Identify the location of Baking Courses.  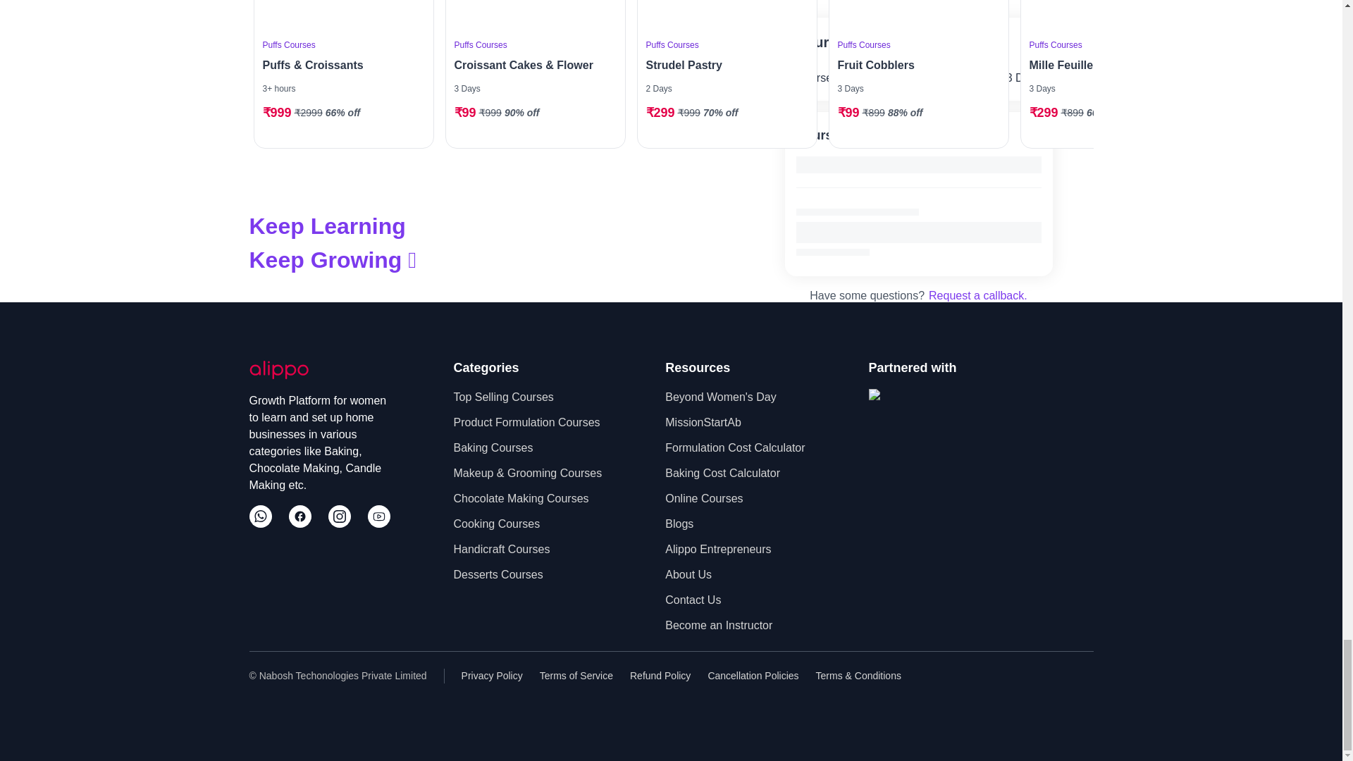
(493, 448).